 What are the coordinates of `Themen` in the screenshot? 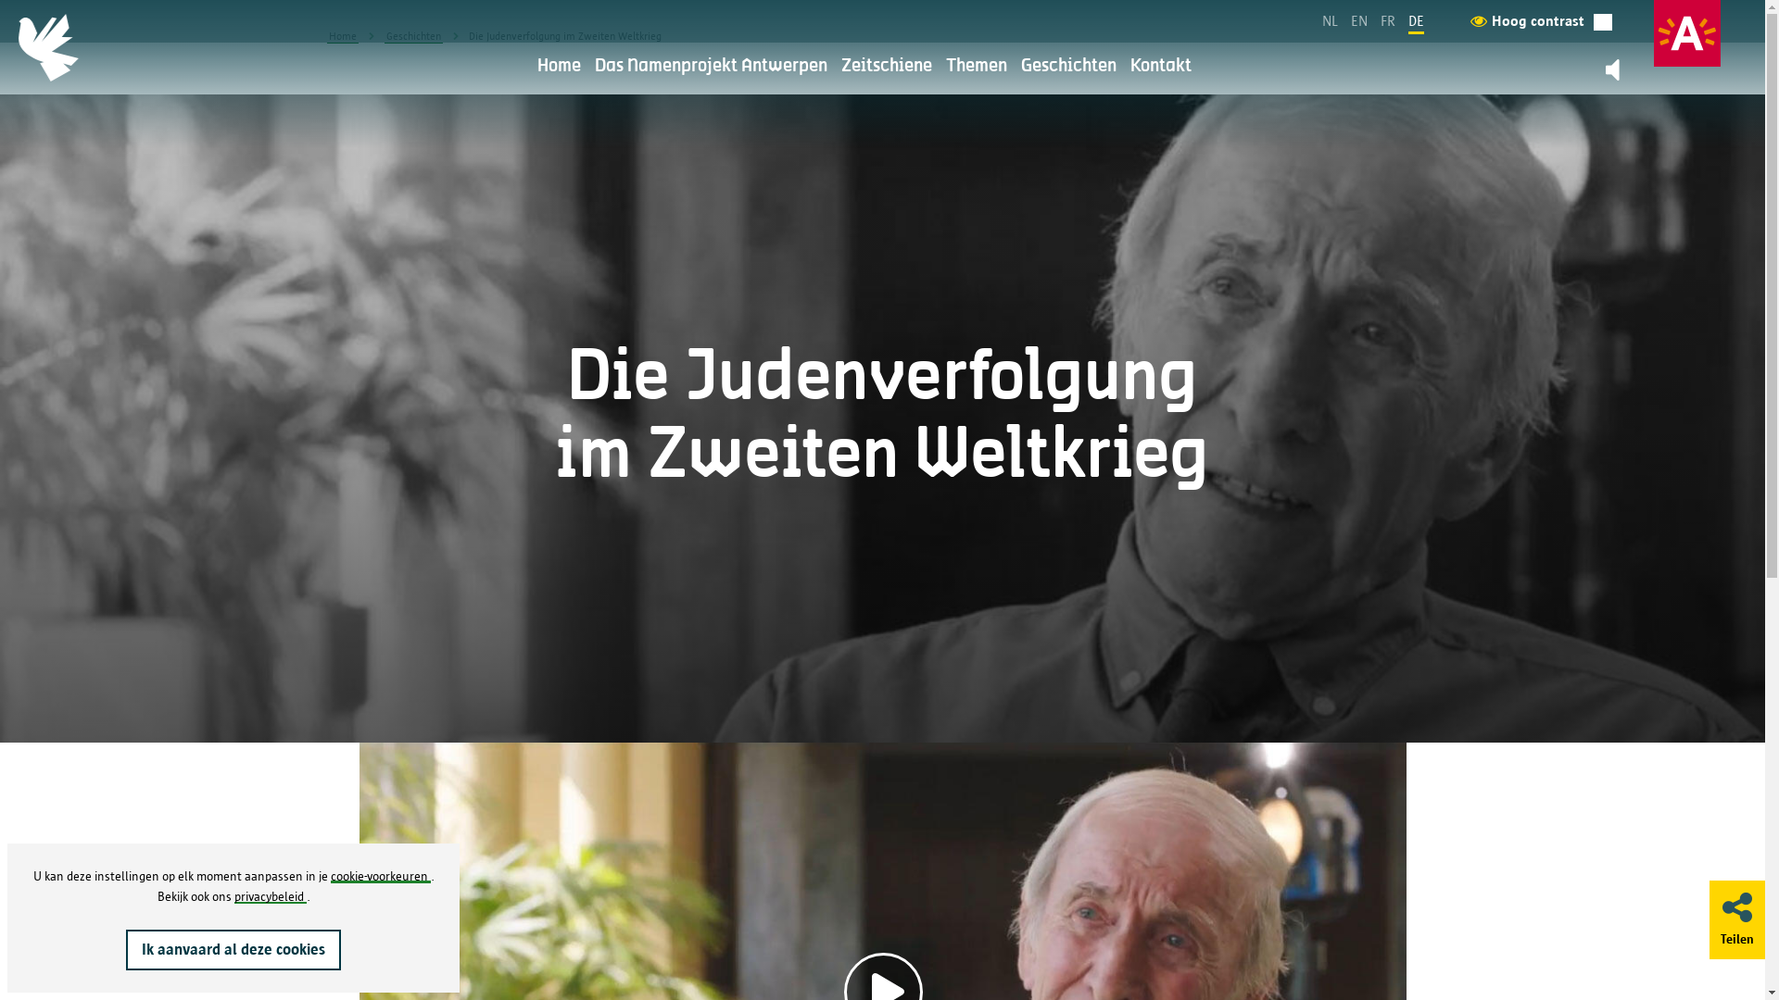 It's located at (976, 67).